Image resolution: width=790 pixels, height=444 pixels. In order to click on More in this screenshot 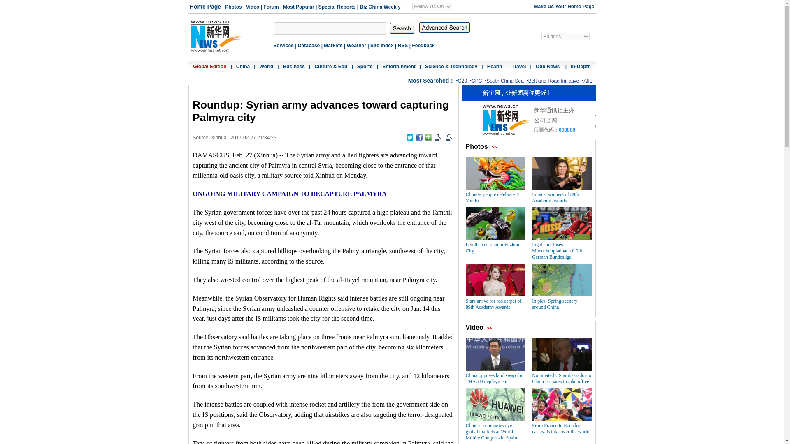, I will do `click(428, 137)`.